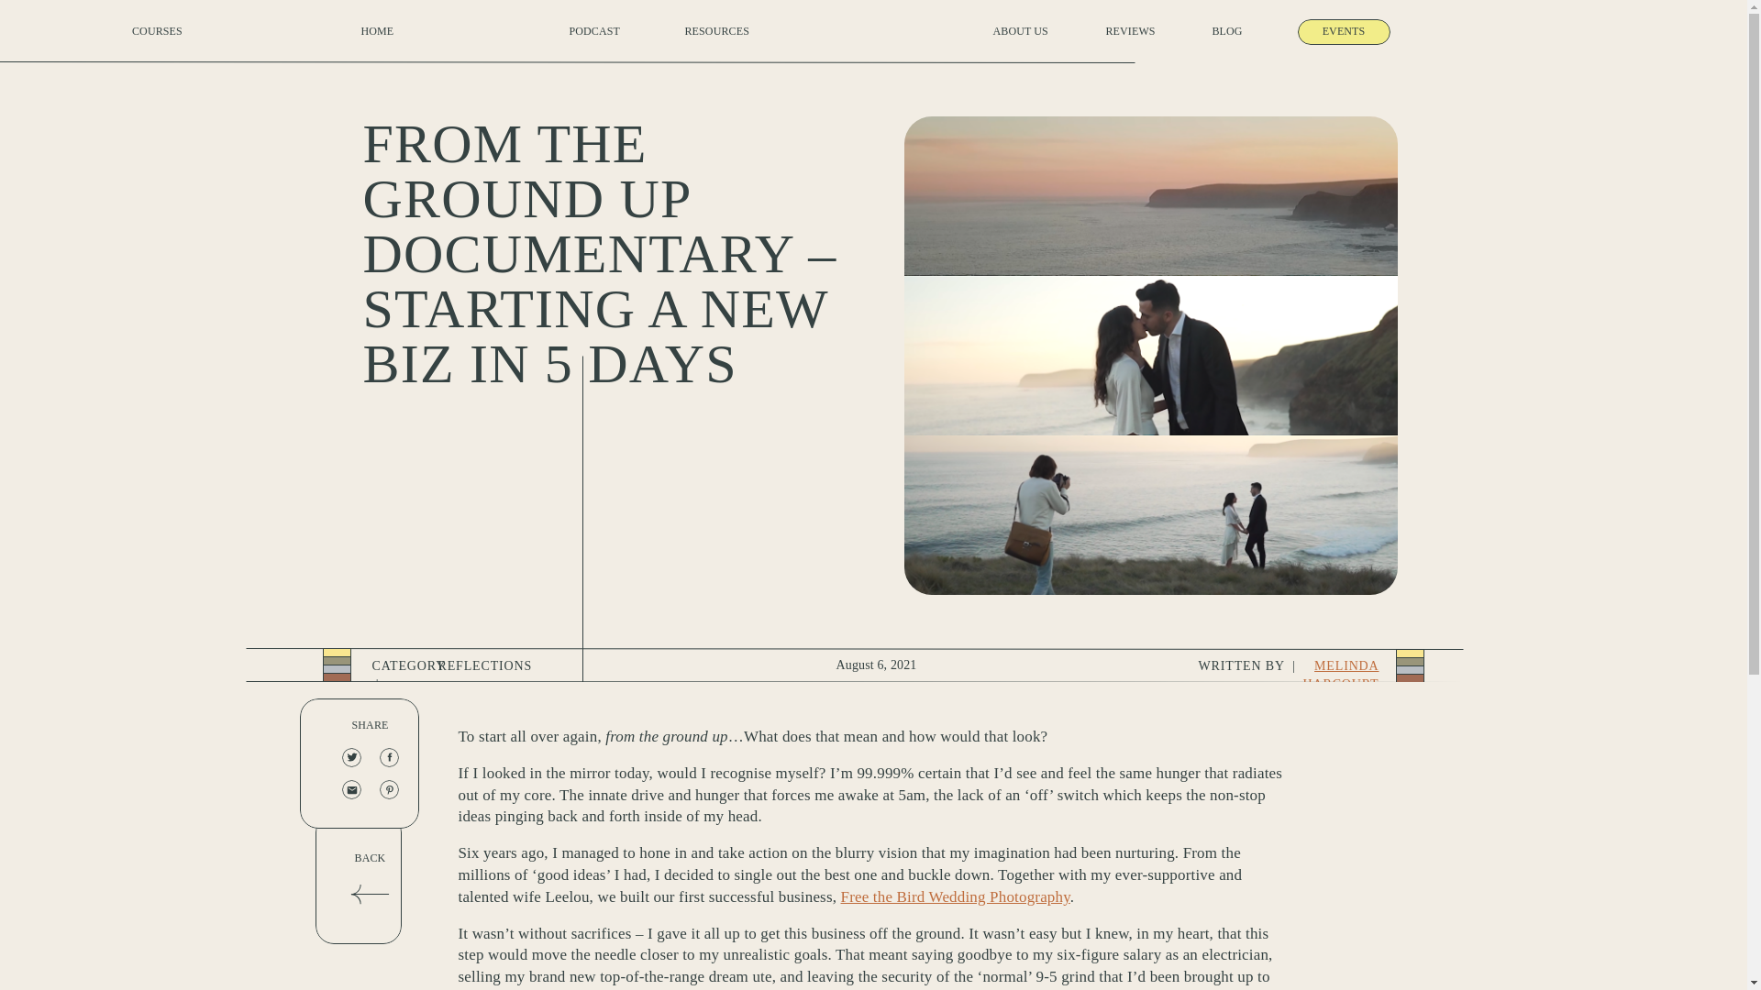 The width and height of the screenshot is (1761, 990). Describe the element at coordinates (1023, 45) in the screenshot. I see `ABOUT US` at that location.